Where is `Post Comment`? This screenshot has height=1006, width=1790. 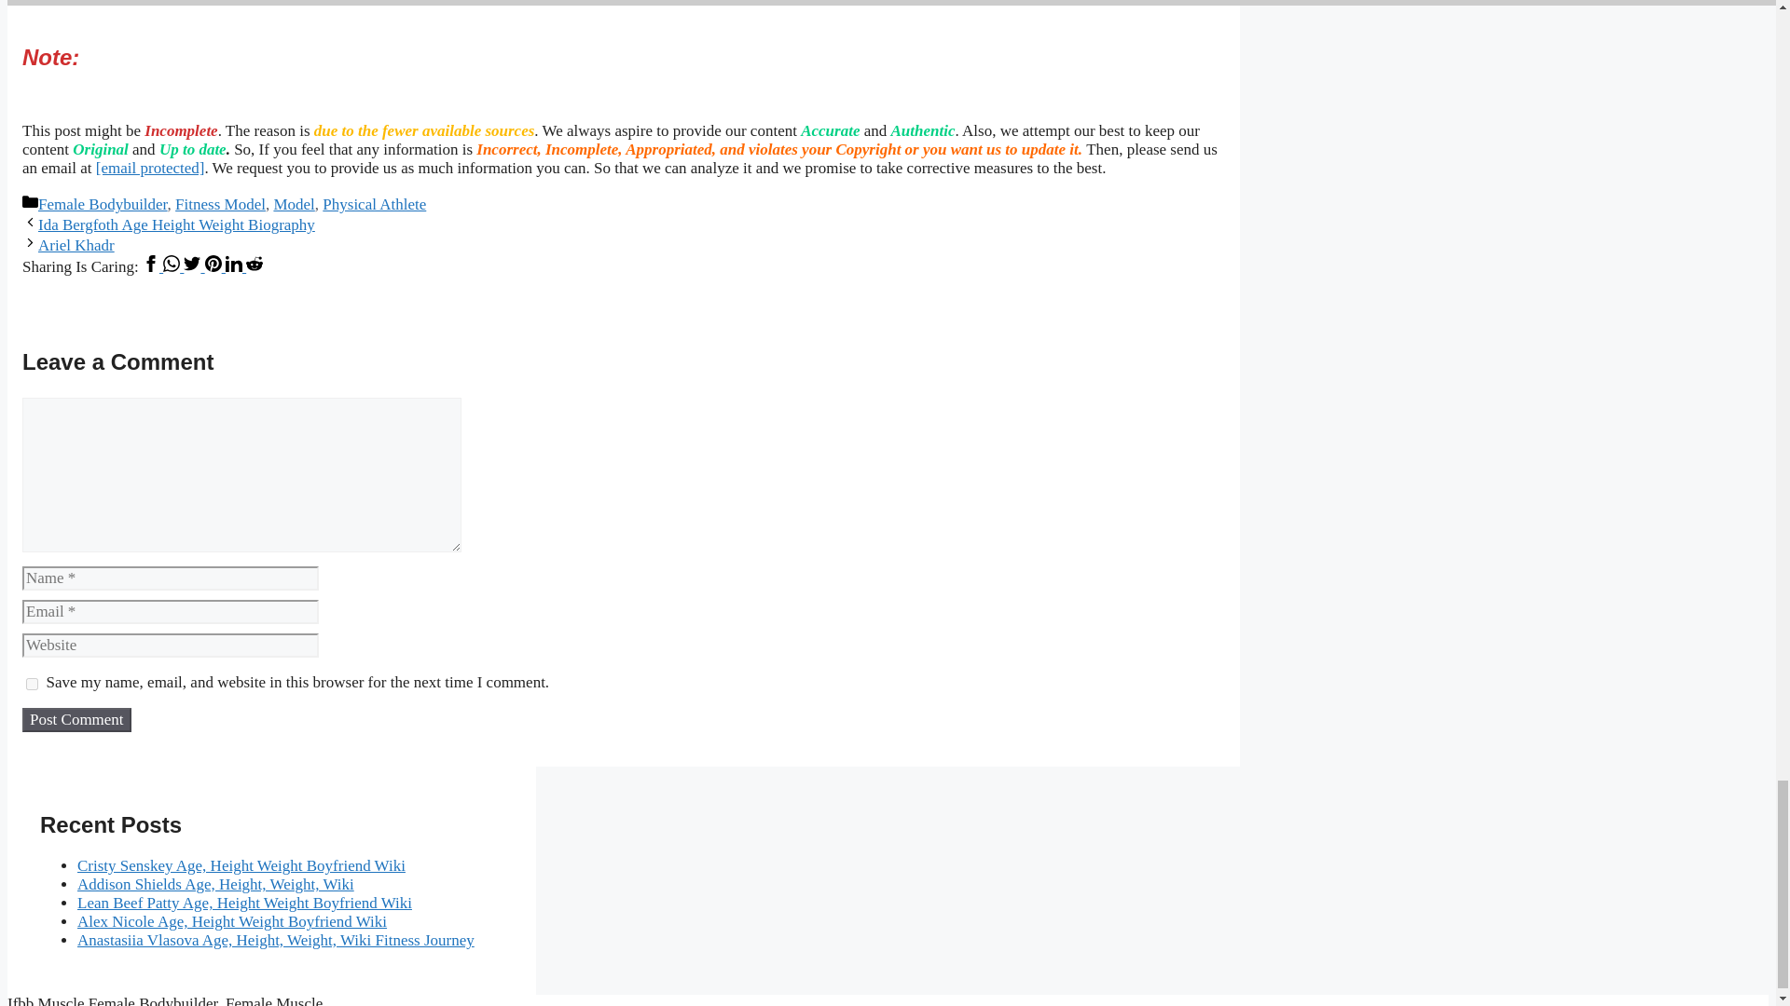 Post Comment is located at coordinates (76, 720).